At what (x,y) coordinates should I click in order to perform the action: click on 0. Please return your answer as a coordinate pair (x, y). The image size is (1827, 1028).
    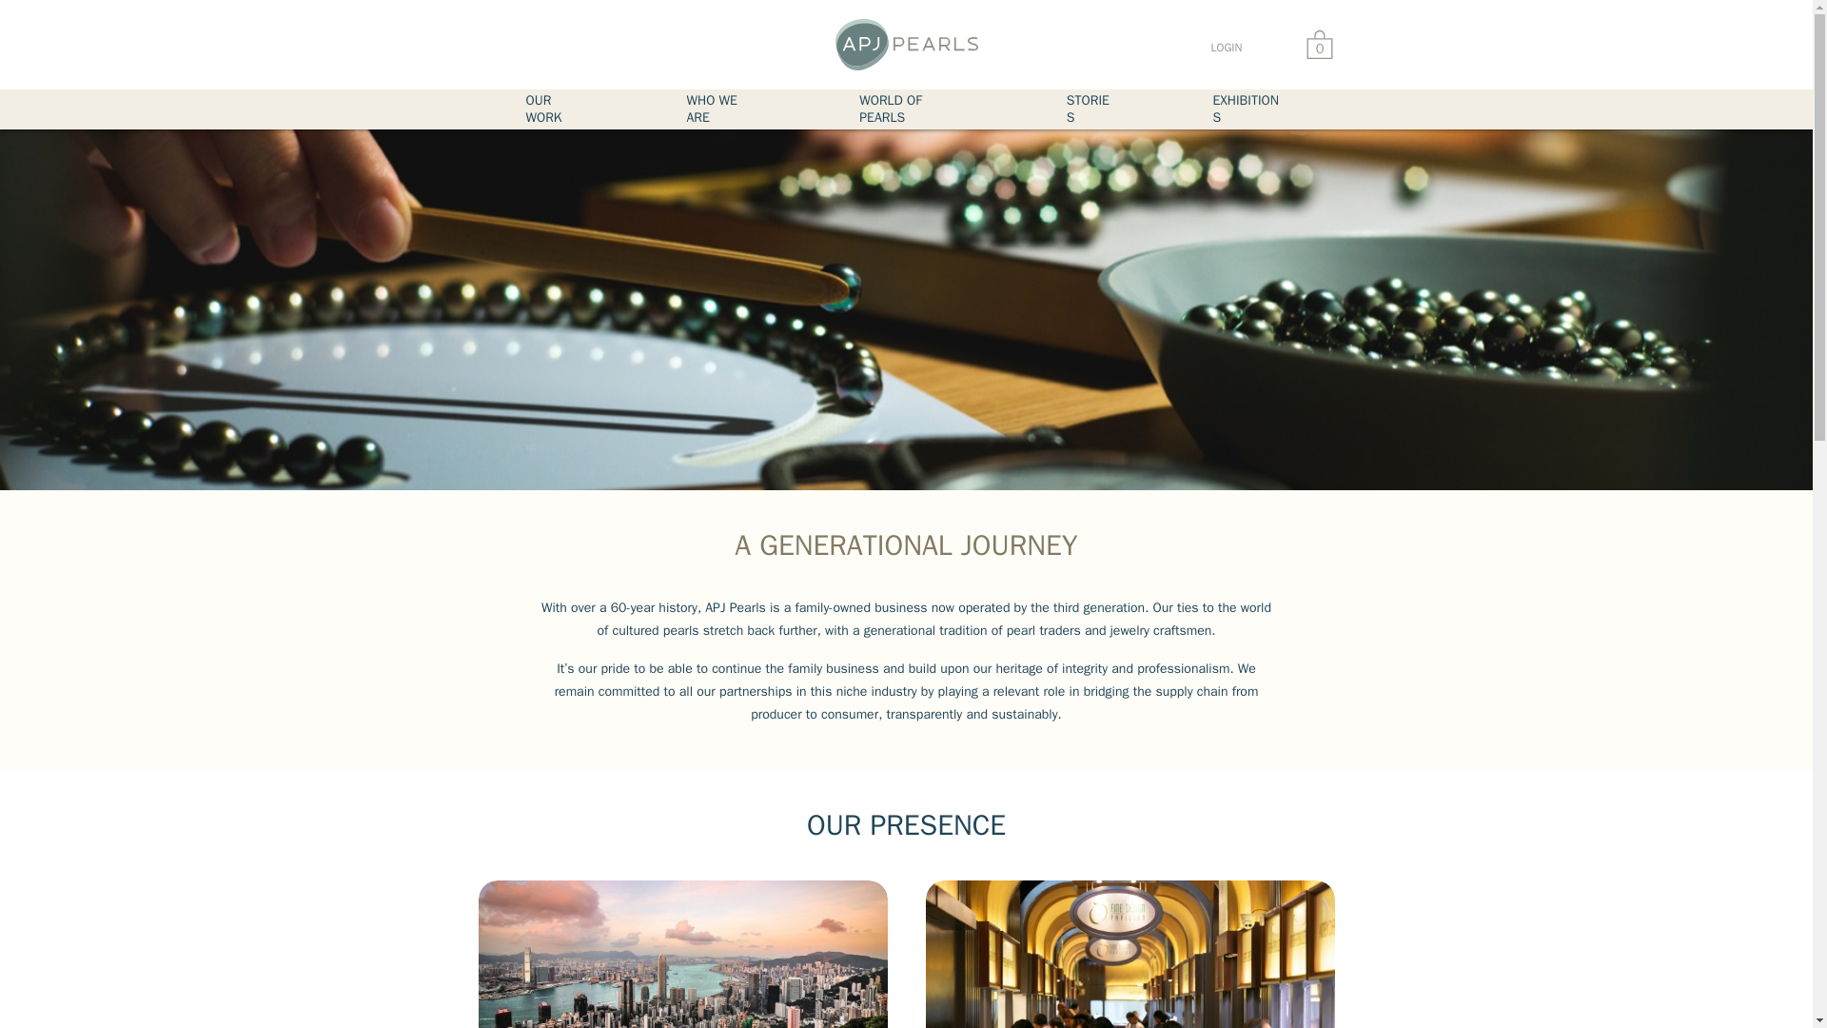
    Looking at the image, I should click on (1319, 44).